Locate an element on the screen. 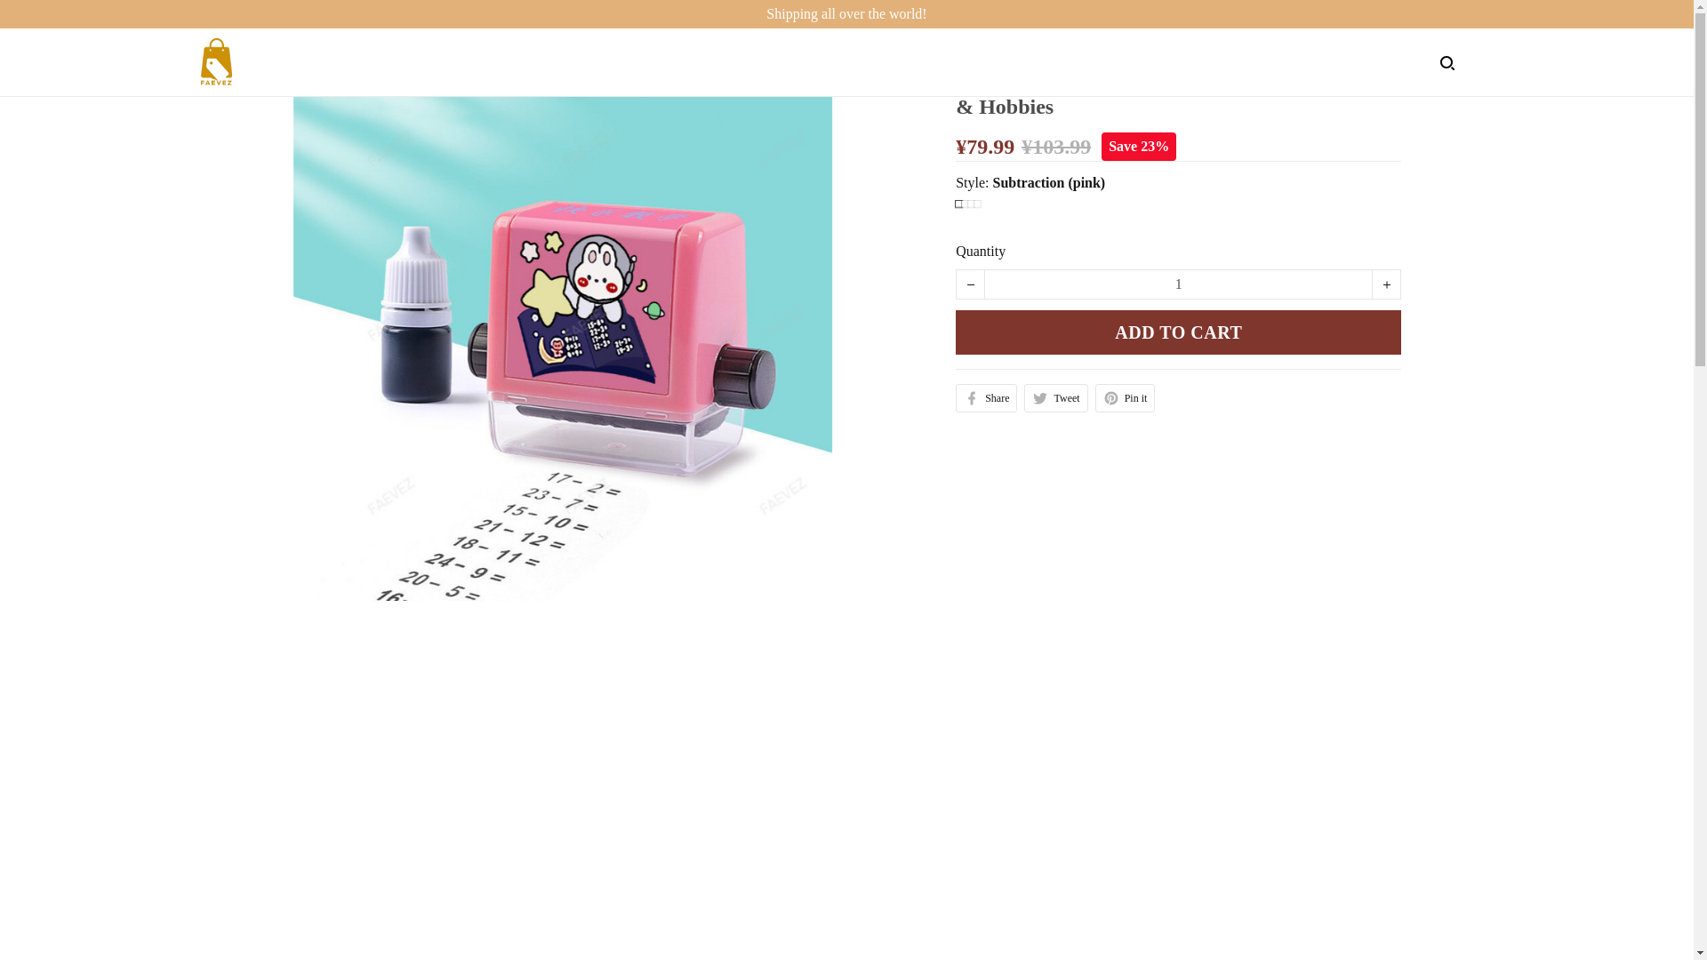 This screenshot has height=960, width=1707. Share on Facebook is located at coordinates (987, 398).